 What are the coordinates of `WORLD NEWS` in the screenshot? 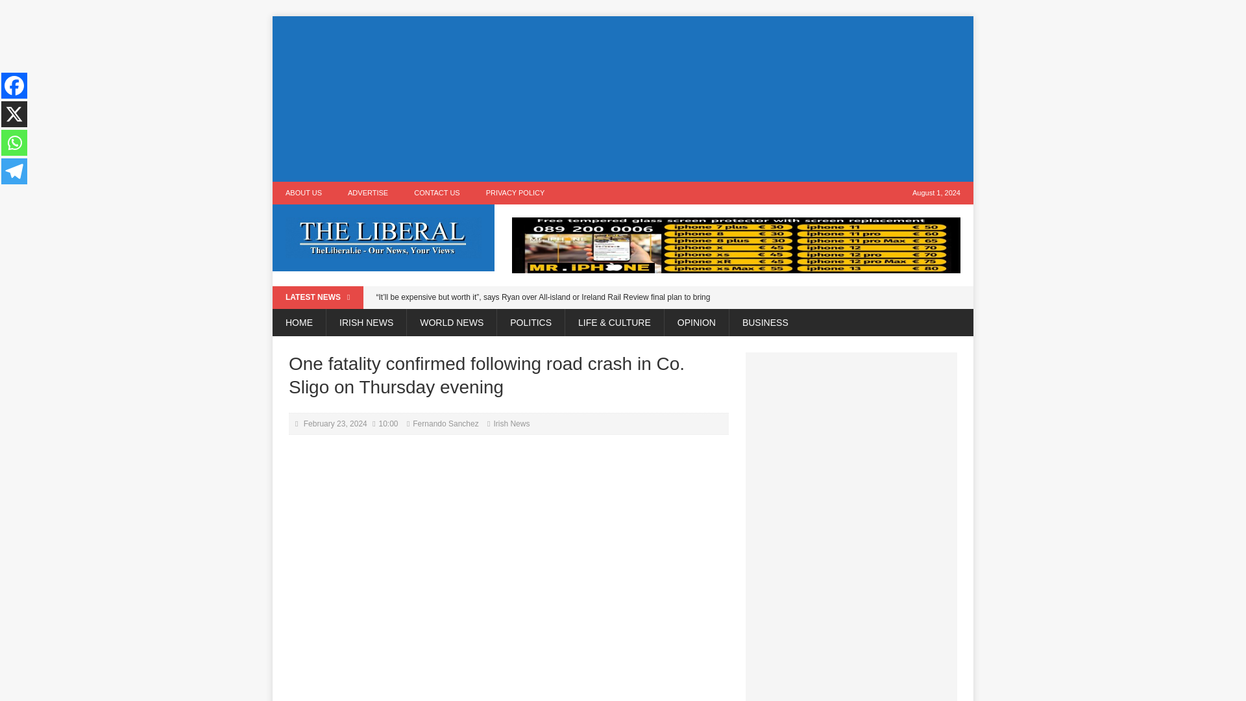 It's located at (450, 323).